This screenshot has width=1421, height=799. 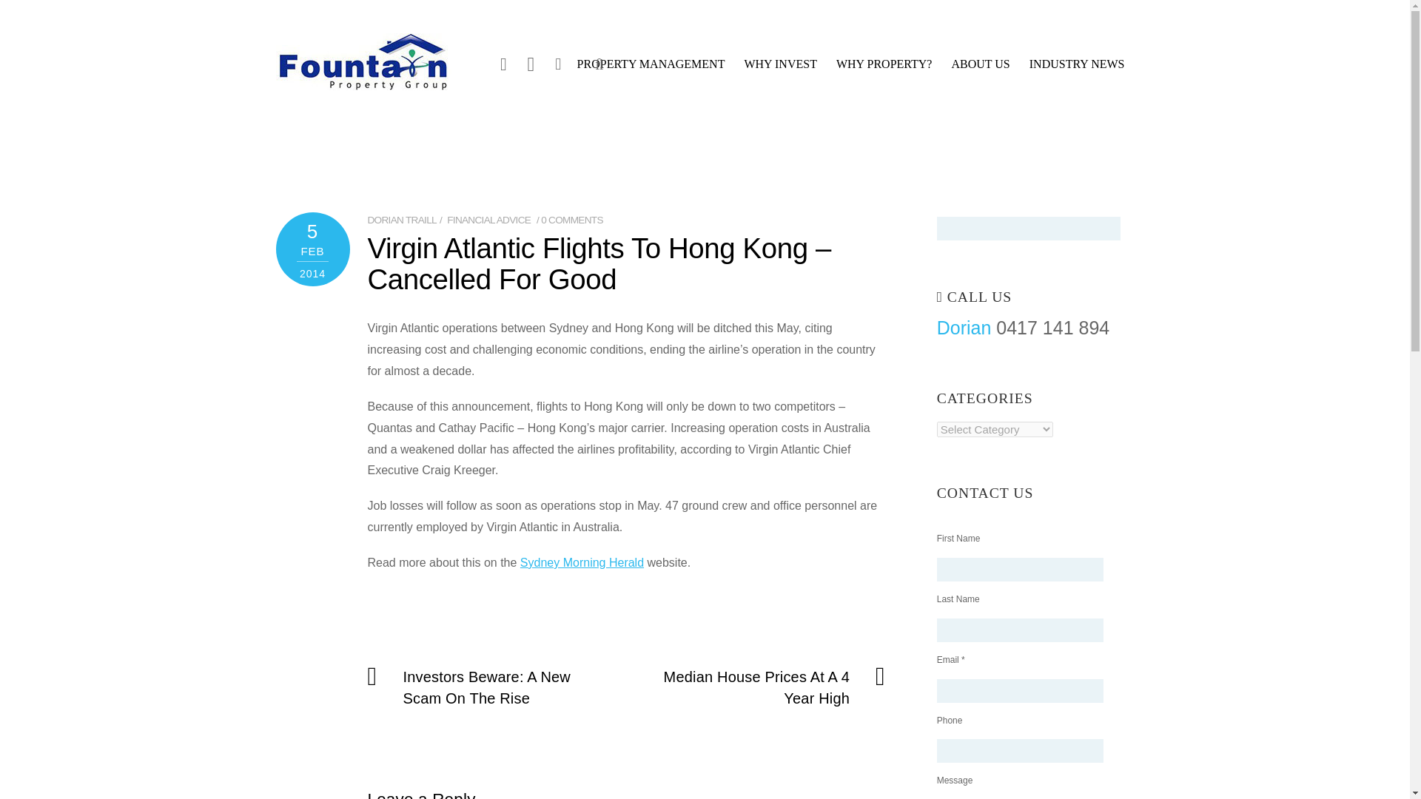 What do you see at coordinates (651, 70) in the screenshot?
I see `PROPERTY MANAGEMENT` at bounding box center [651, 70].